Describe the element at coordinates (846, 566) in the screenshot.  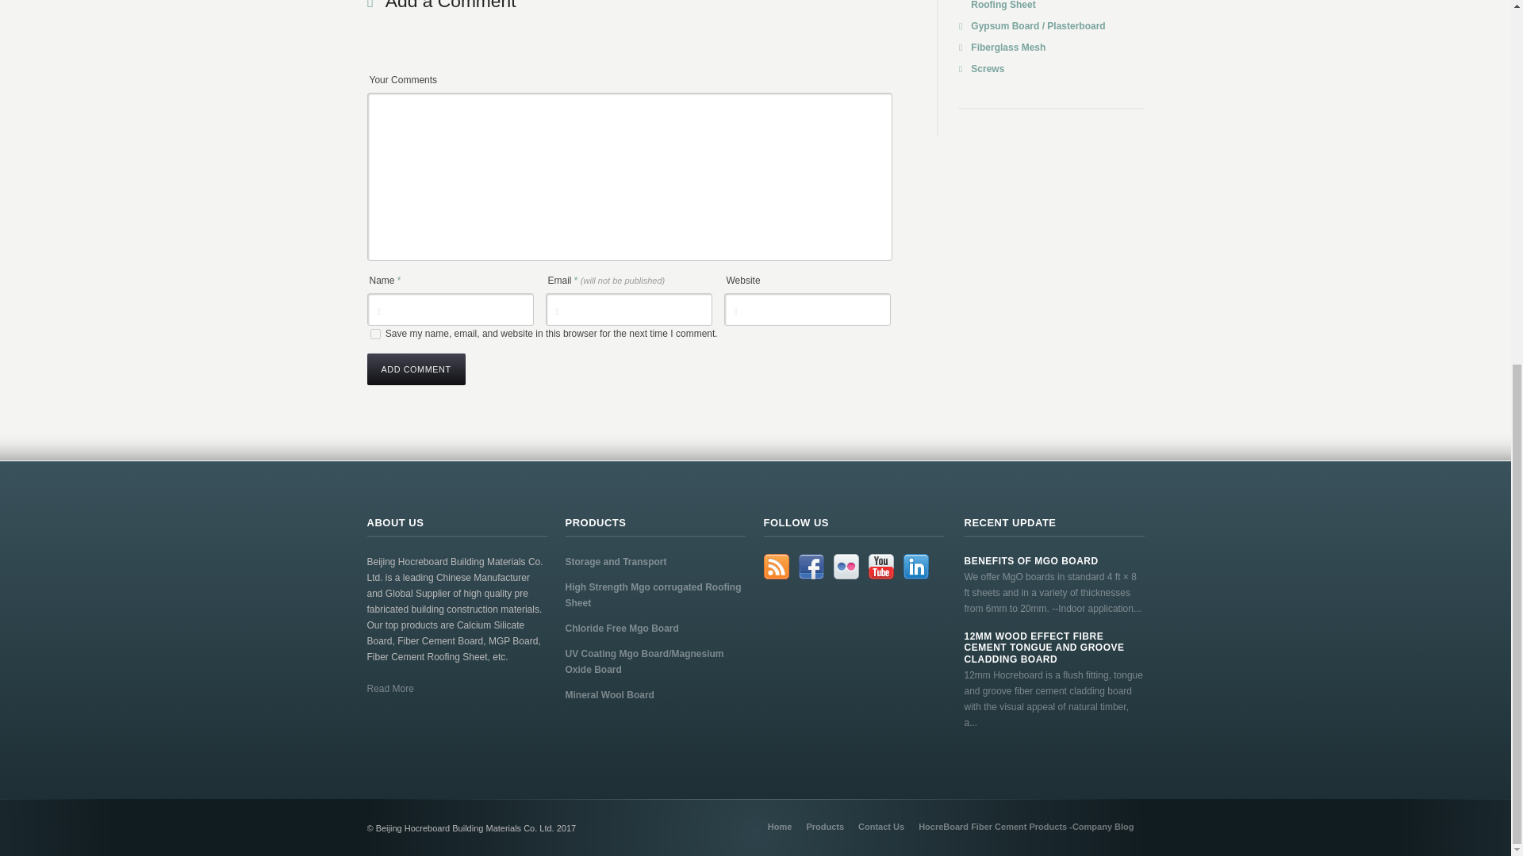
I see `Flickr` at that location.